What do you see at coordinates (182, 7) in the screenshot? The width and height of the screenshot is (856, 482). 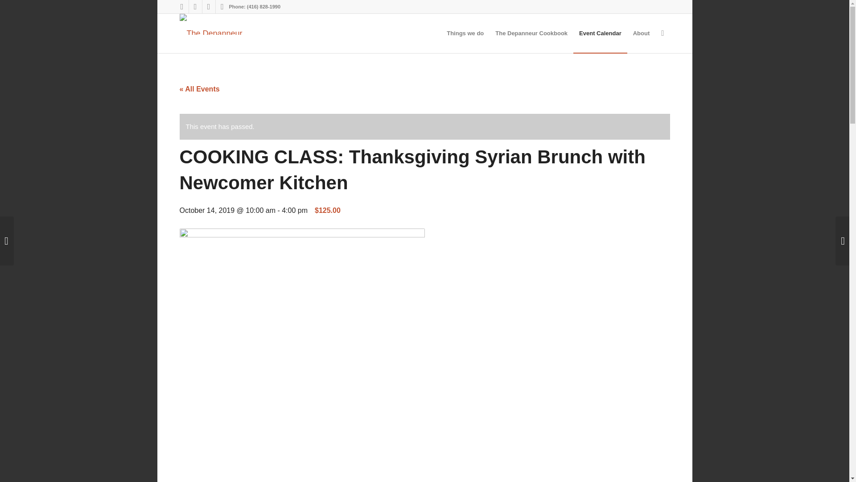 I see `Facebook` at bounding box center [182, 7].